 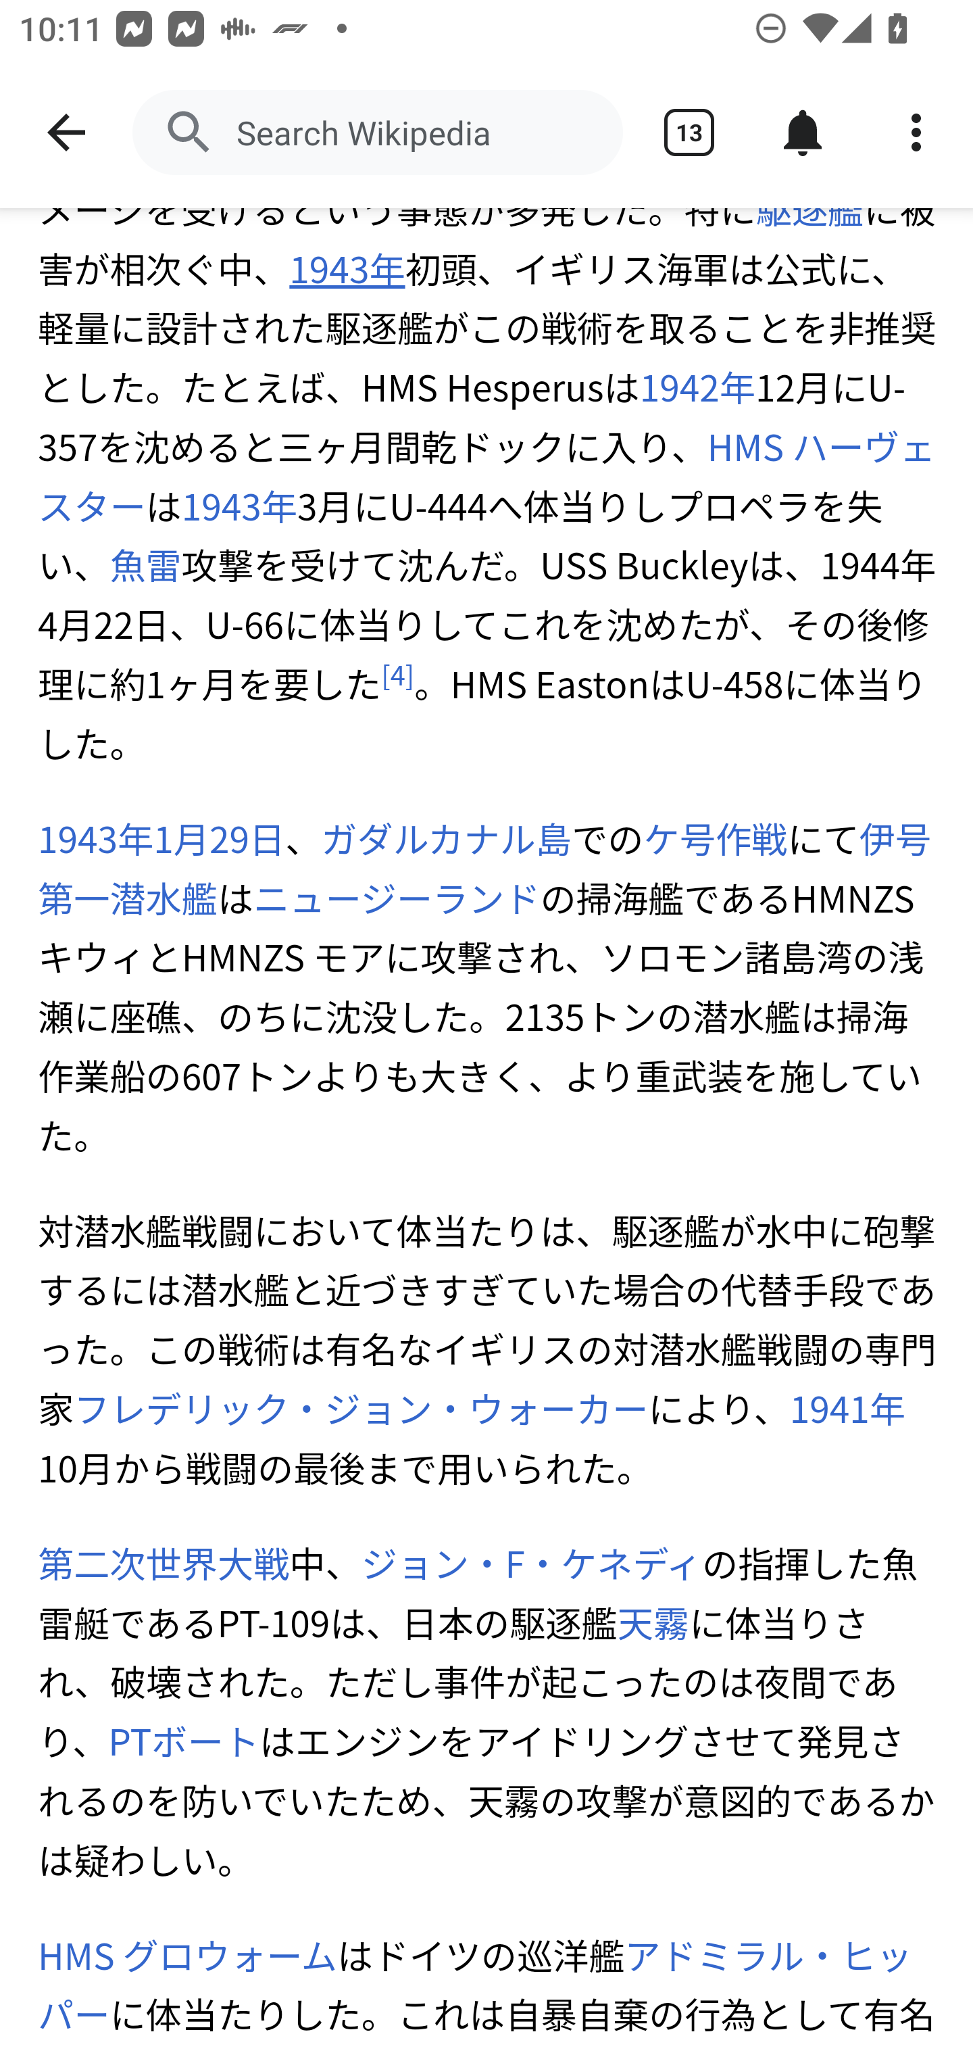 What do you see at coordinates (164, 1564) in the screenshot?
I see `第二次世界大戦` at bounding box center [164, 1564].